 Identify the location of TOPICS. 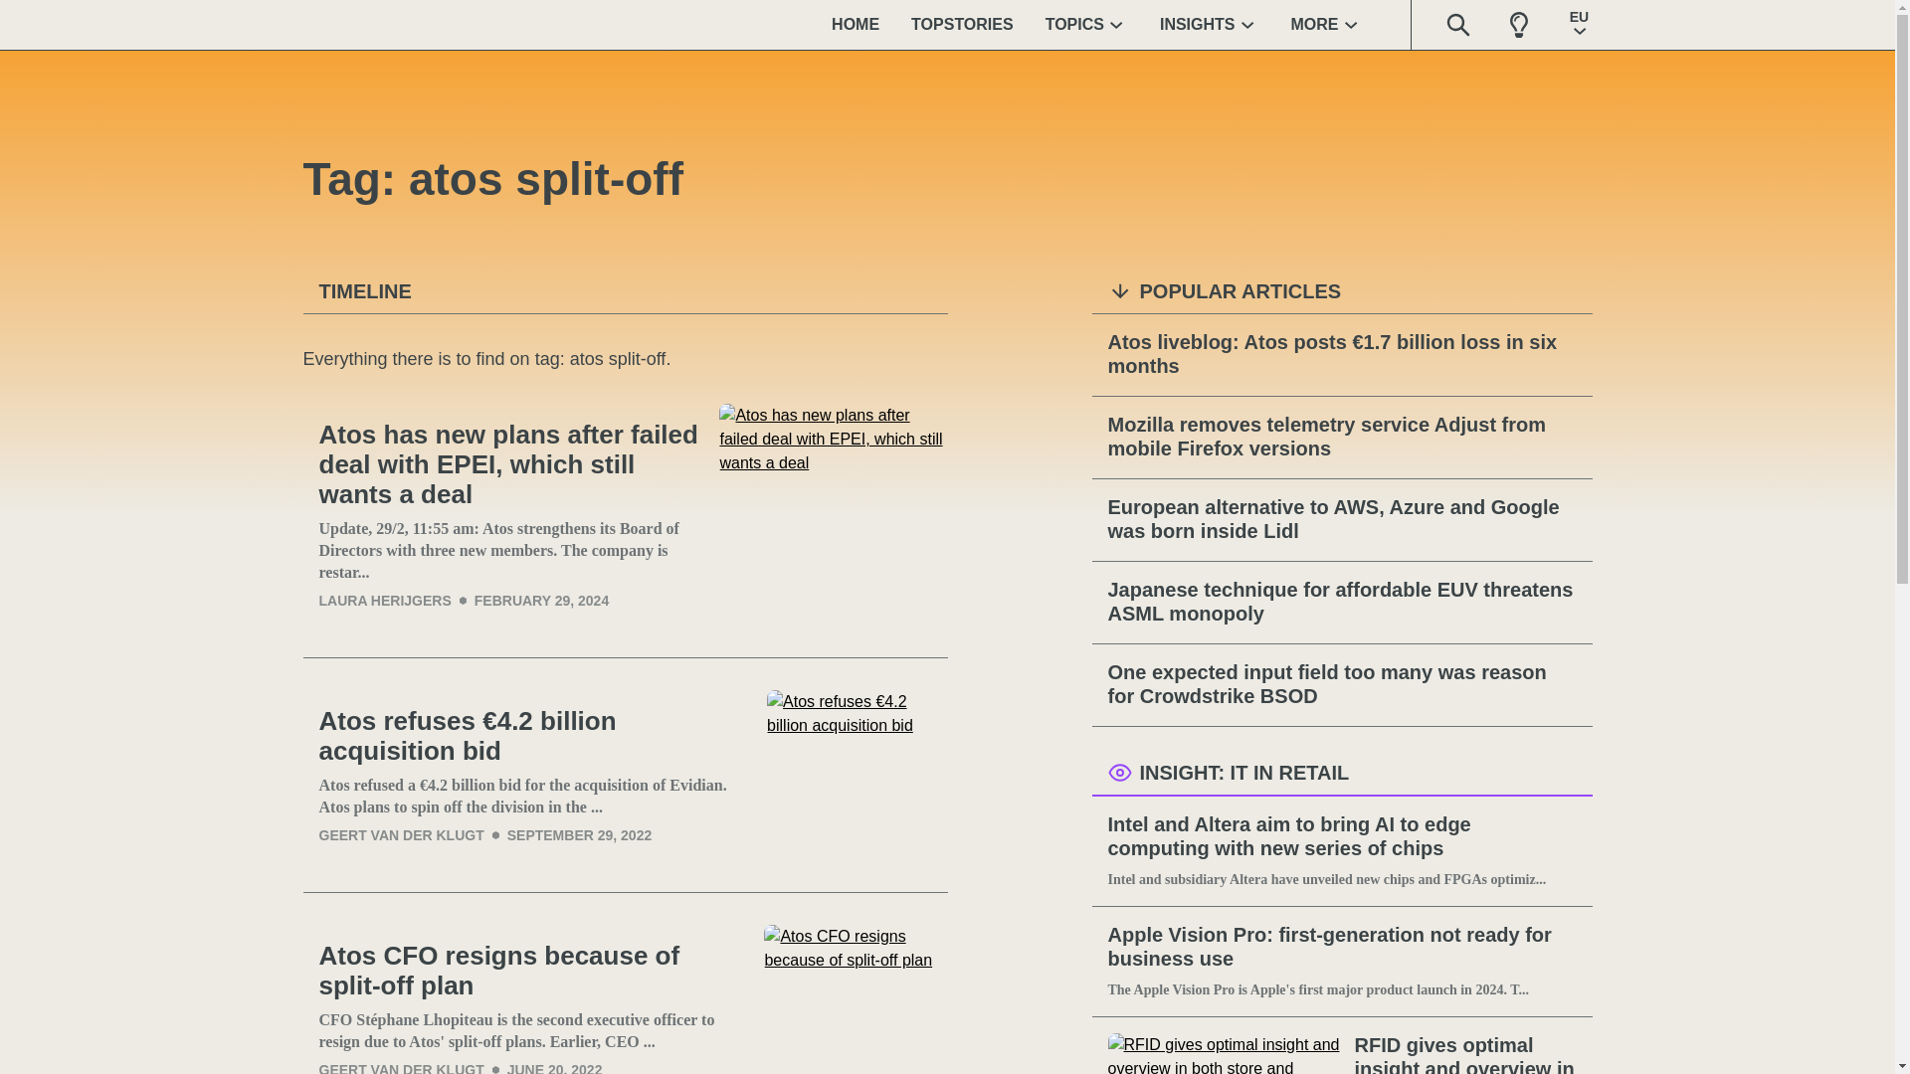
(1086, 24).